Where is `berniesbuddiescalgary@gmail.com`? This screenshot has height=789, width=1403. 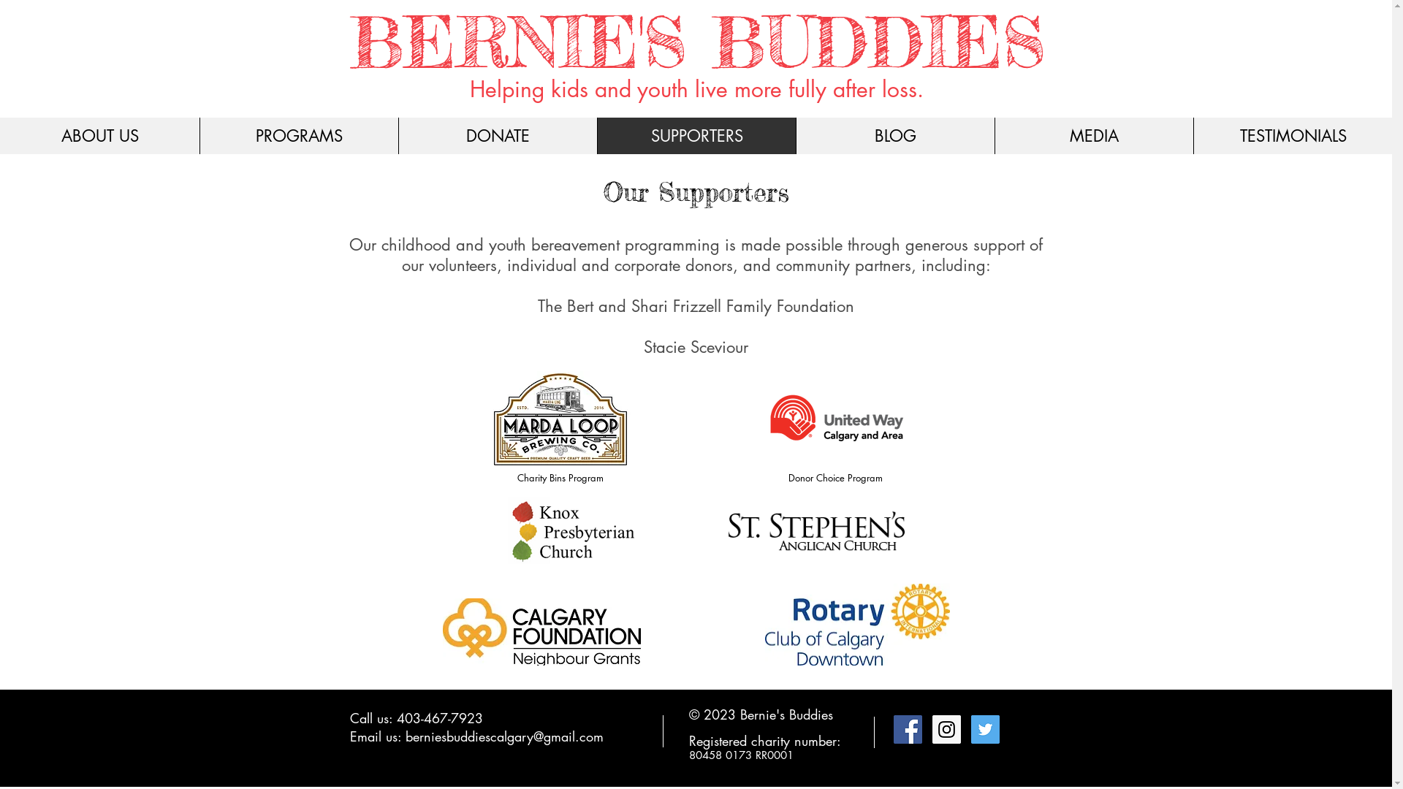
berniesbuddiescalgary@gmail.com is located at coordinates (504, 736).